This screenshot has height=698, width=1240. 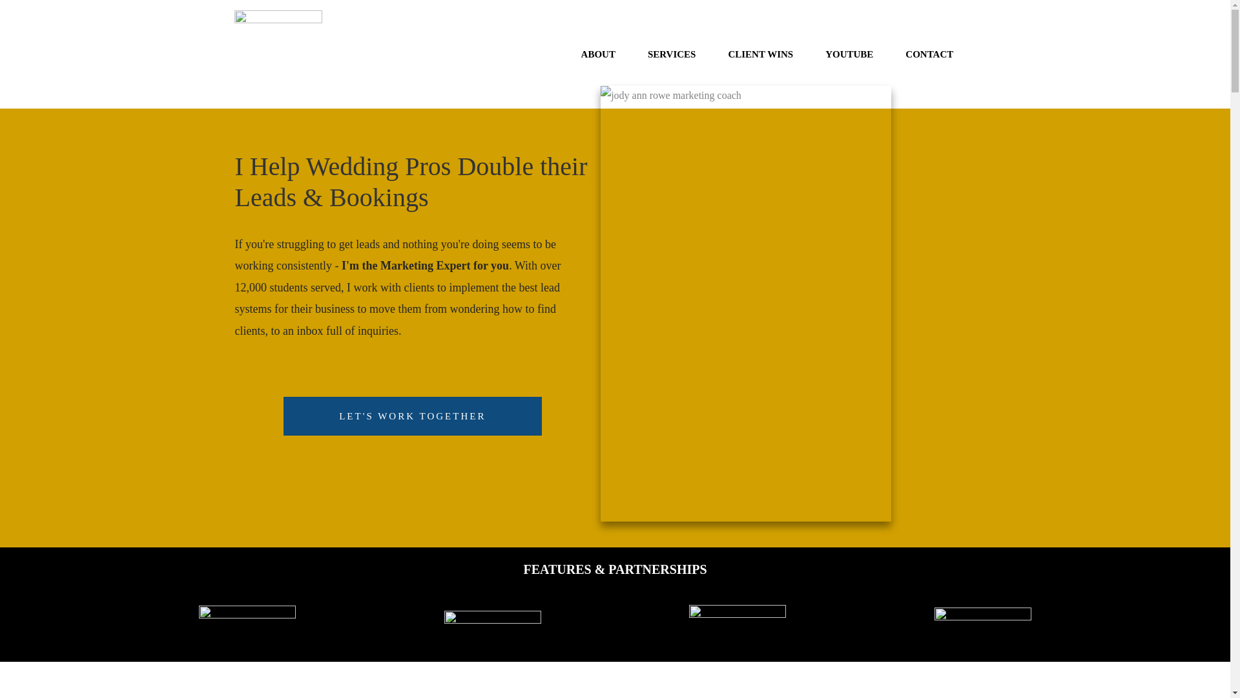 I want to click on ABOUT, so click(x=598, y=54).